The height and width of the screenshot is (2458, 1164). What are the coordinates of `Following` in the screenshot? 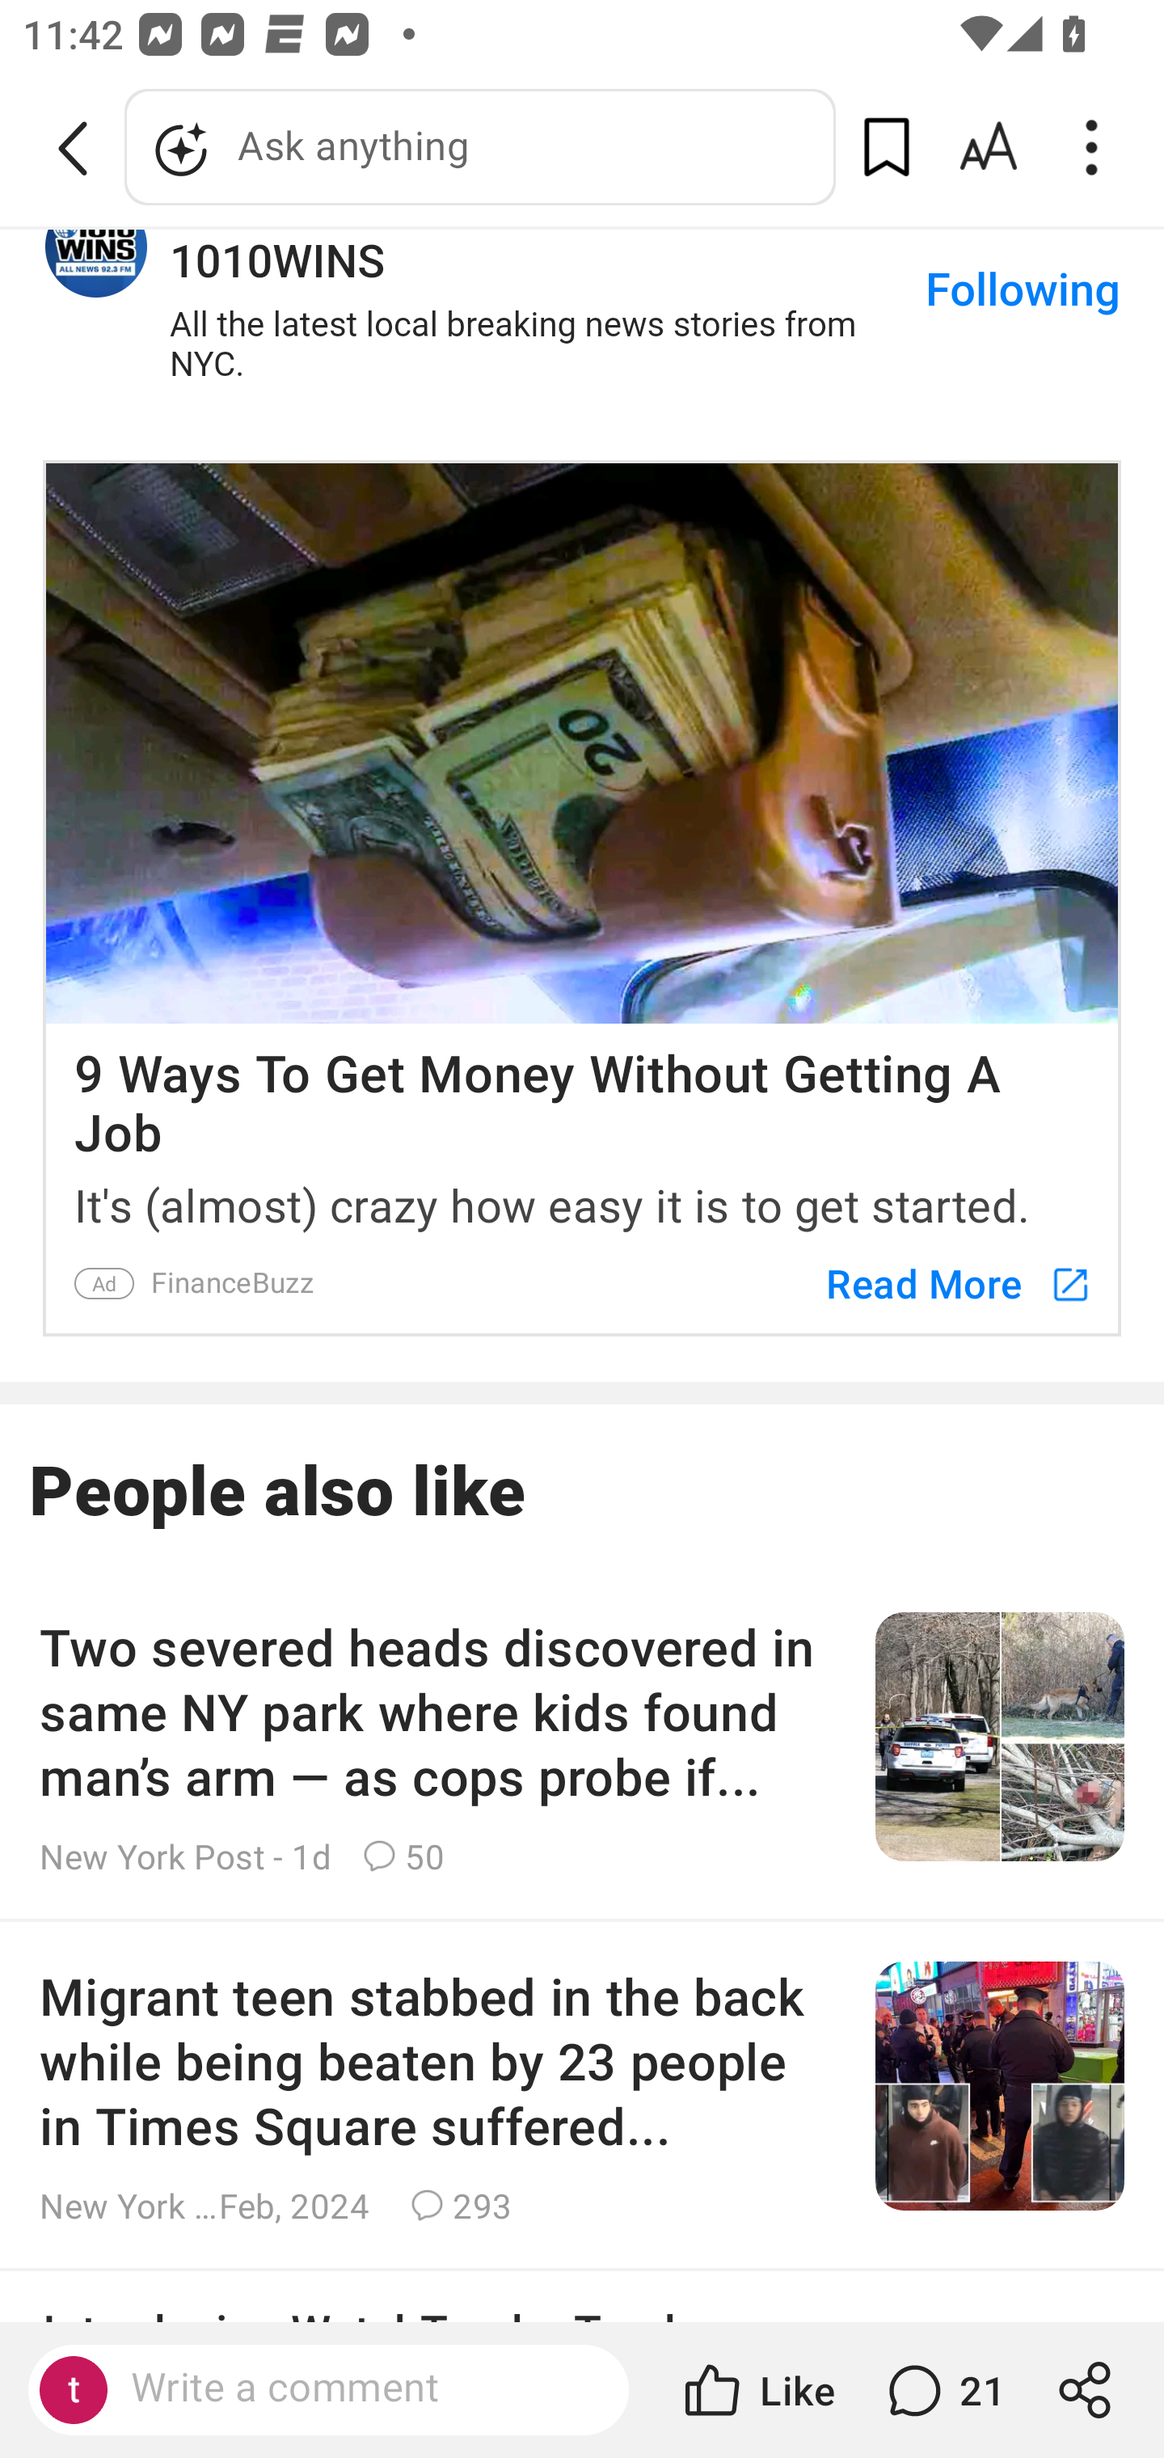 It's located at (1022, 293).